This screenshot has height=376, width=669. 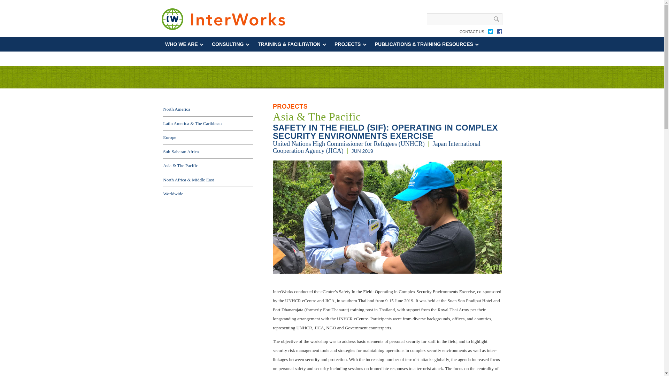 What do you see at coordinates (231, 44) in the screenshot?
I see `CONSULTING` at bounding box center [231, 44].